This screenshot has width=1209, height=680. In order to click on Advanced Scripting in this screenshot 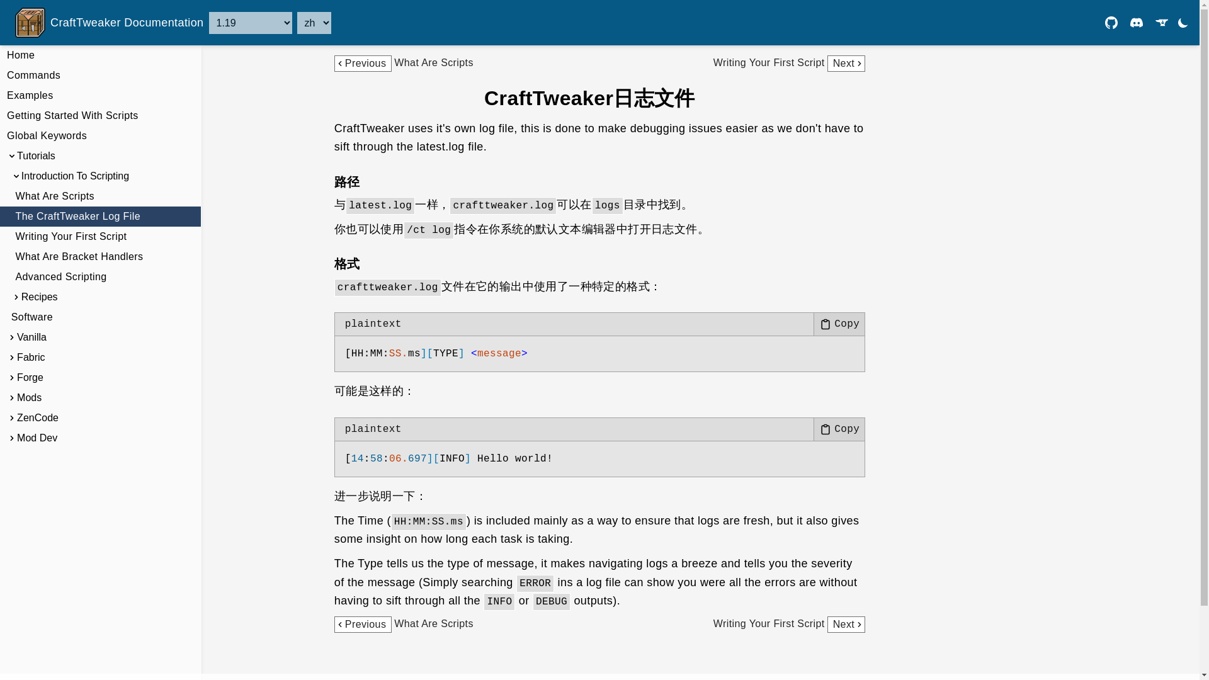, I will do `click(100, 277)`.